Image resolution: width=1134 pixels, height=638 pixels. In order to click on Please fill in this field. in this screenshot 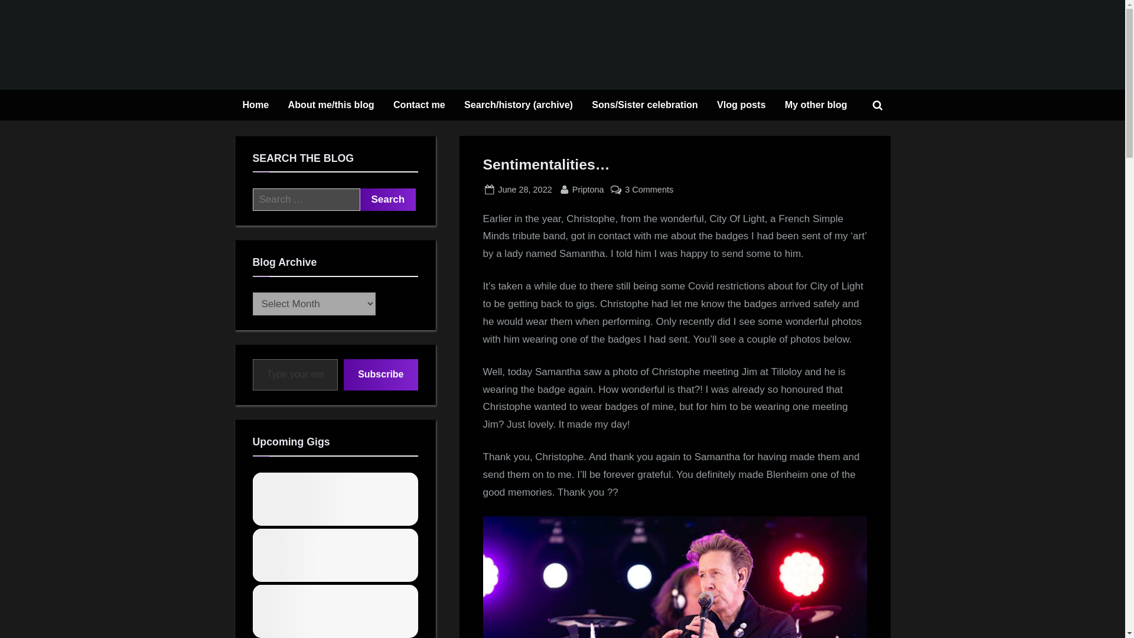, I will do `click(741, 105)`.